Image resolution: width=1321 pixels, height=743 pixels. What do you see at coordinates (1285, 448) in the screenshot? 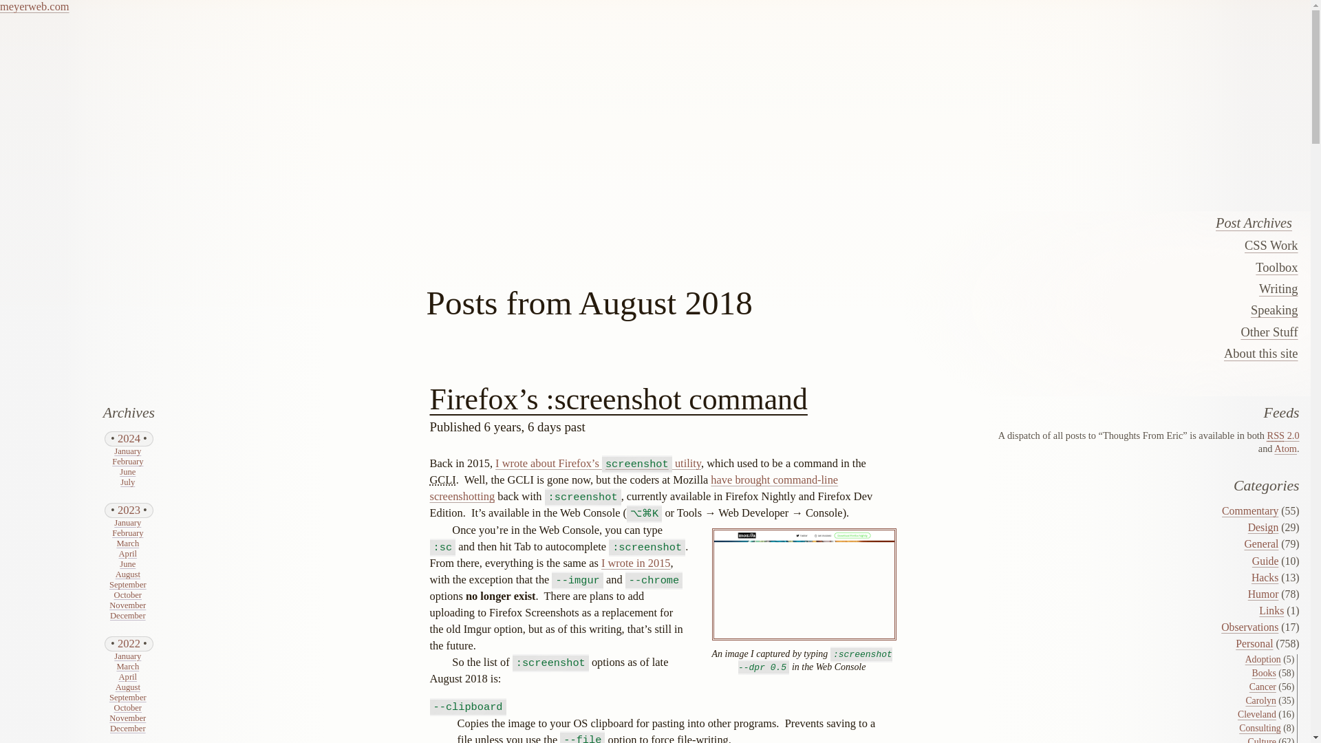
I see `Atom` at bounding box center [1285, 448].